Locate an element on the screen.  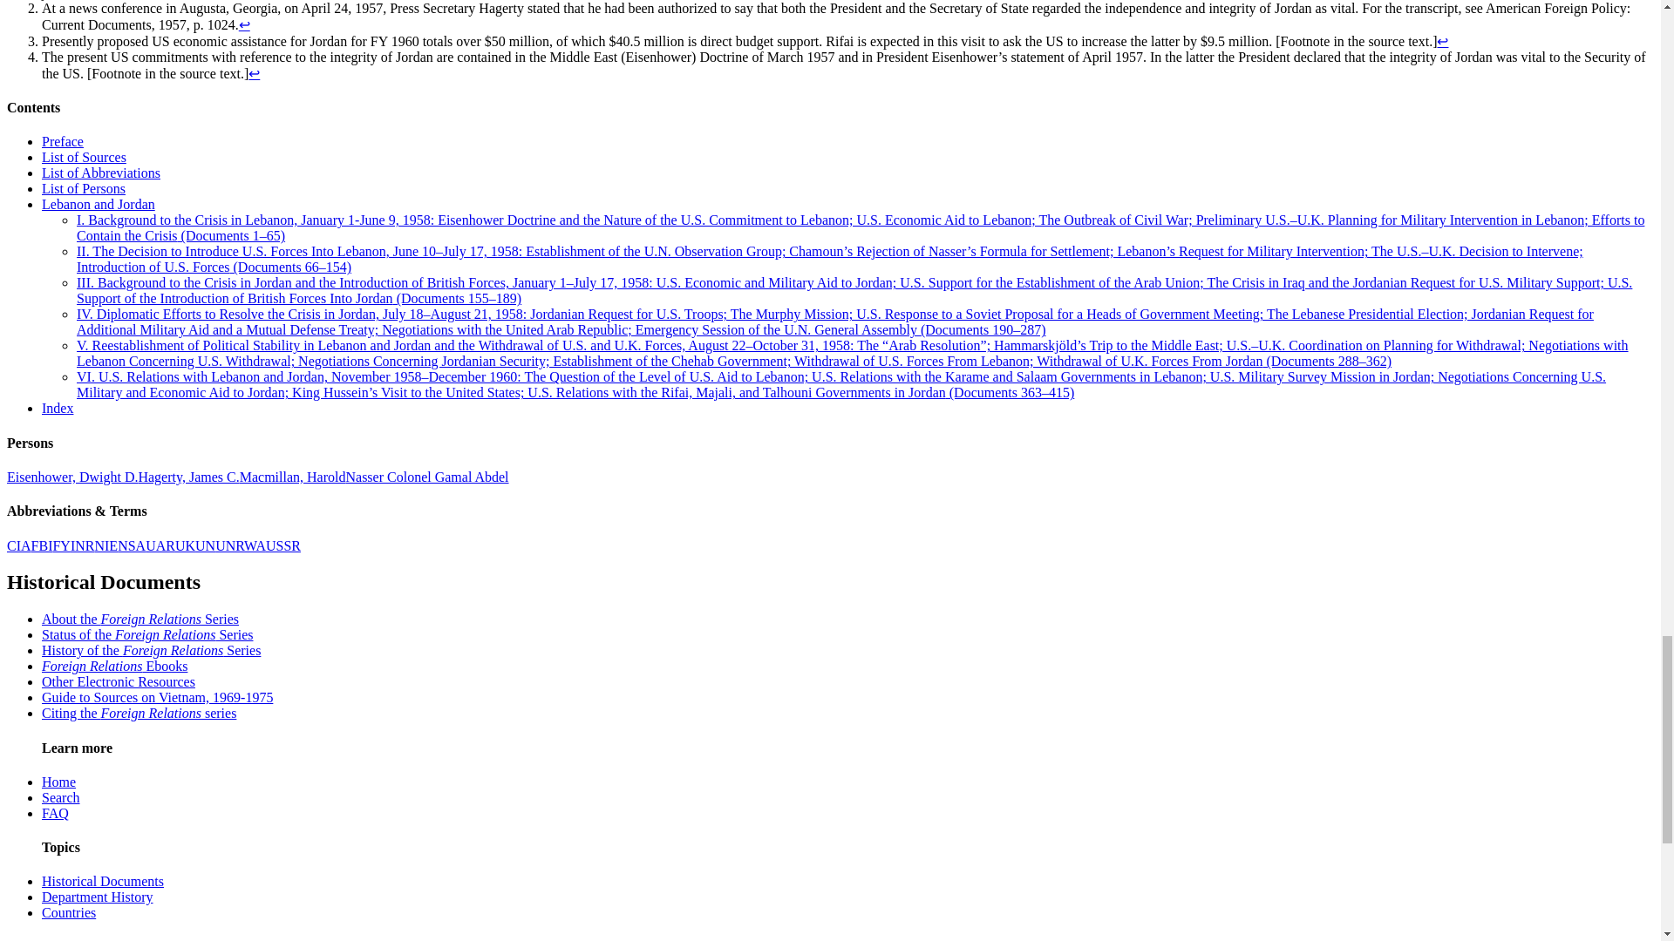
Press Secretary to the President is located at coordinates (188, 477).